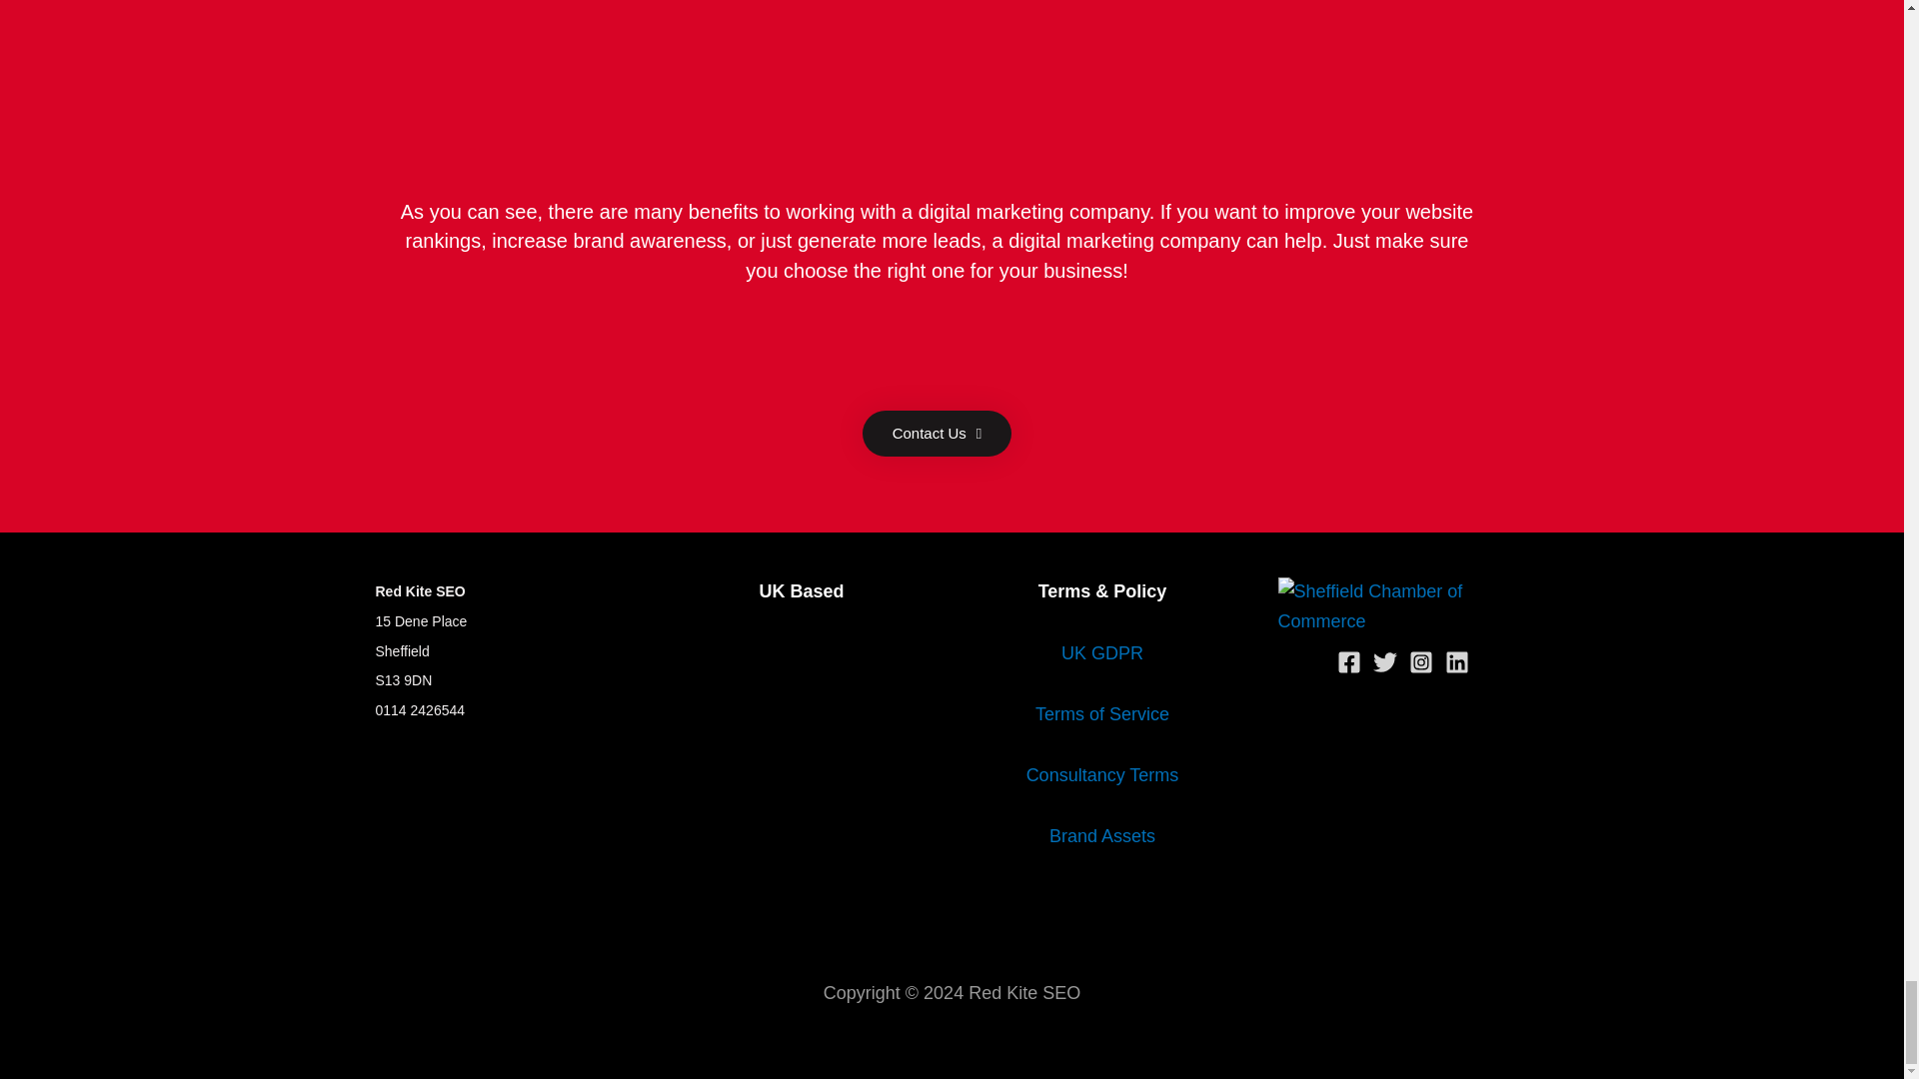 This screenshot has width=1919, height=1079. What do you see at coordinates (1103, 775) in the screenshot?
I see `Monthly SEO Services` at bounding box center [1103, 775].